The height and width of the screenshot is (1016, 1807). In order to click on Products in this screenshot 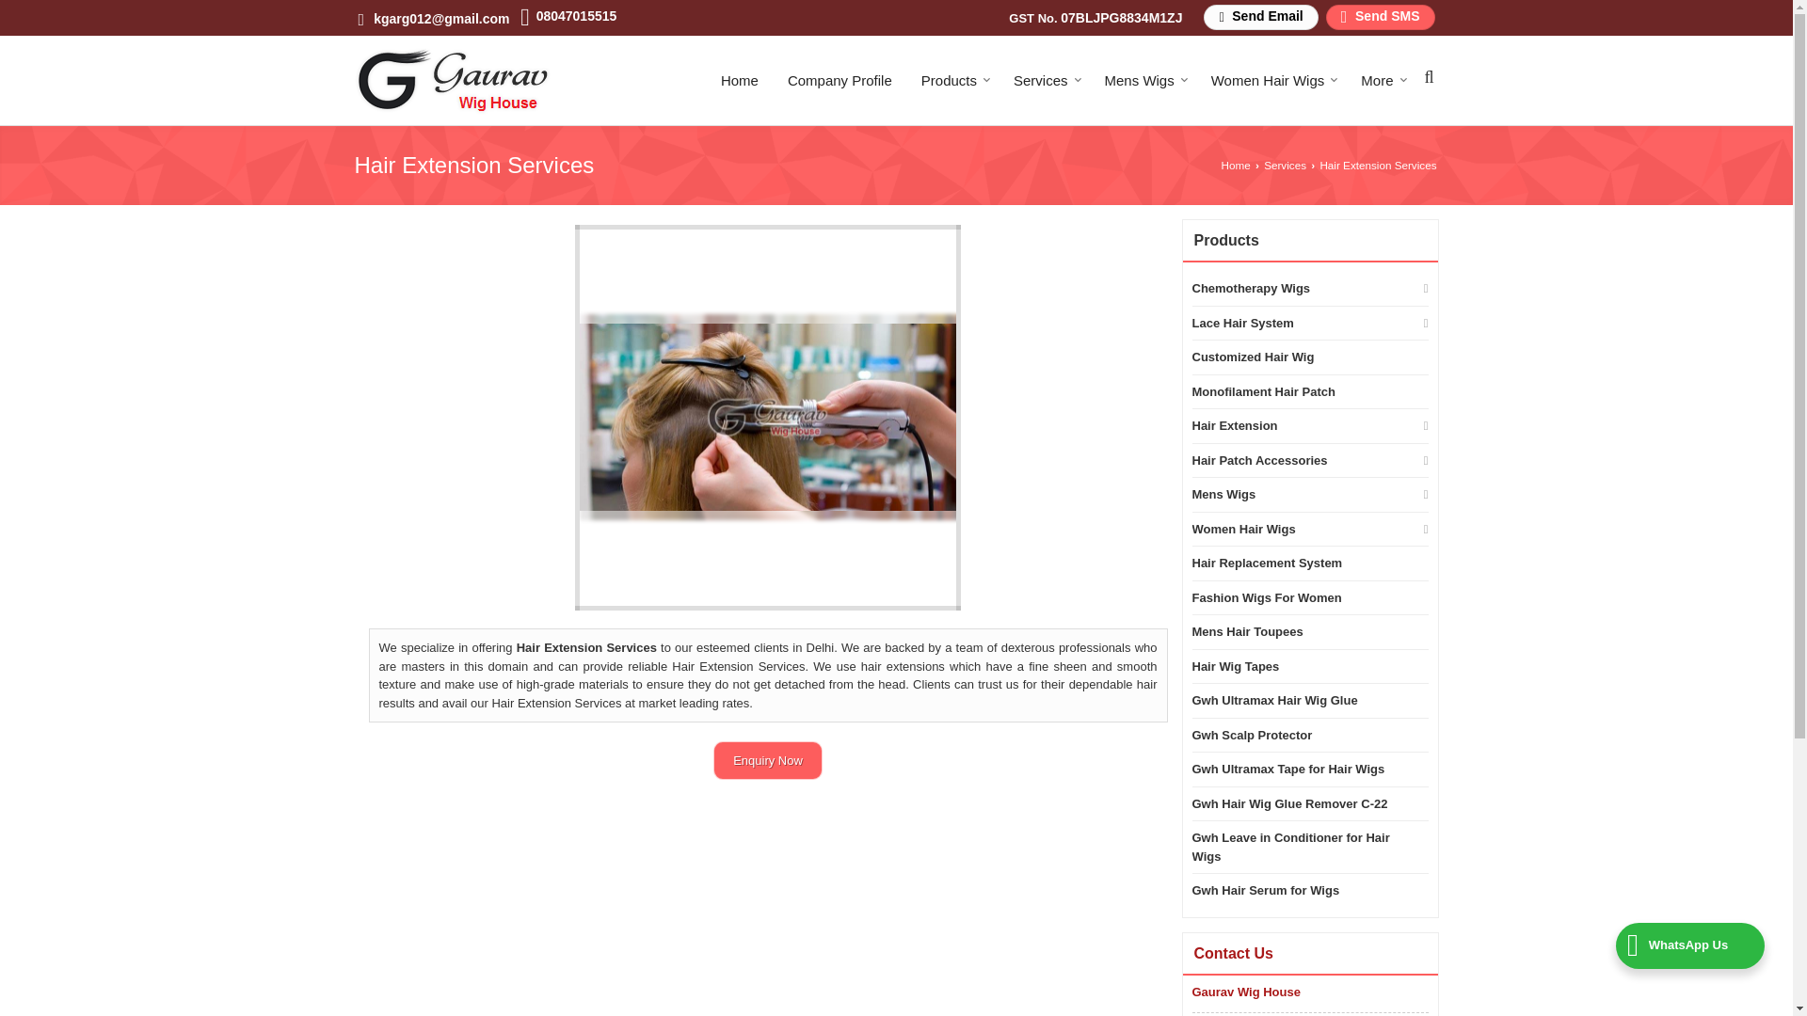, I will do `click(952, 80)`.